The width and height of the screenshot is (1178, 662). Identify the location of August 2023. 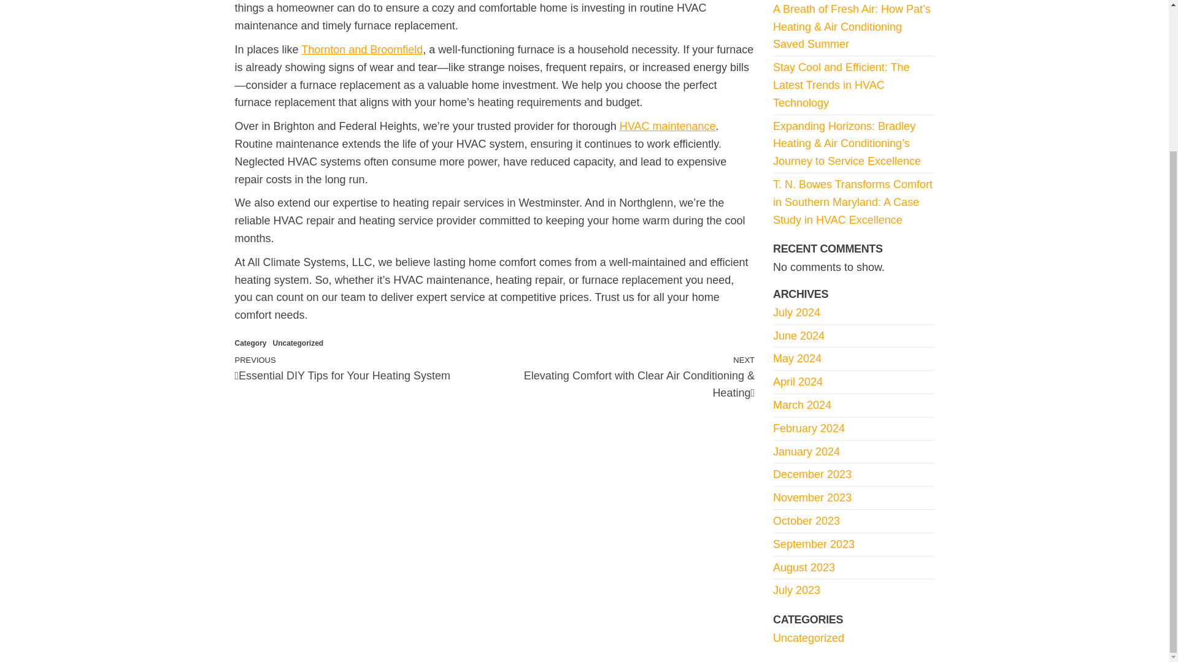
(804, 568).